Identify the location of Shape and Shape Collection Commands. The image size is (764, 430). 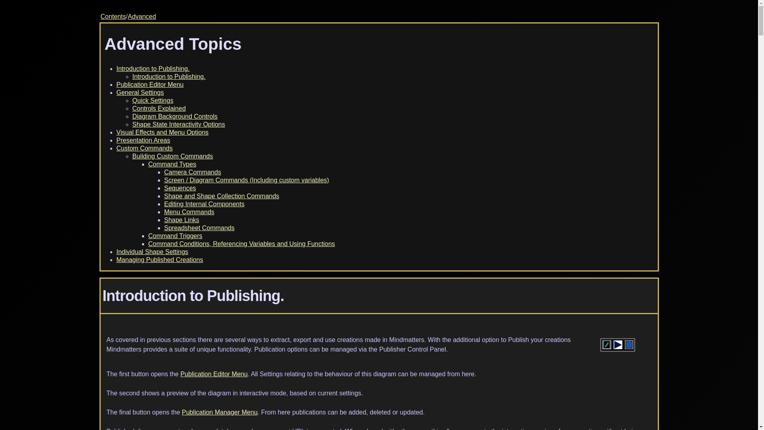
(221, 196).